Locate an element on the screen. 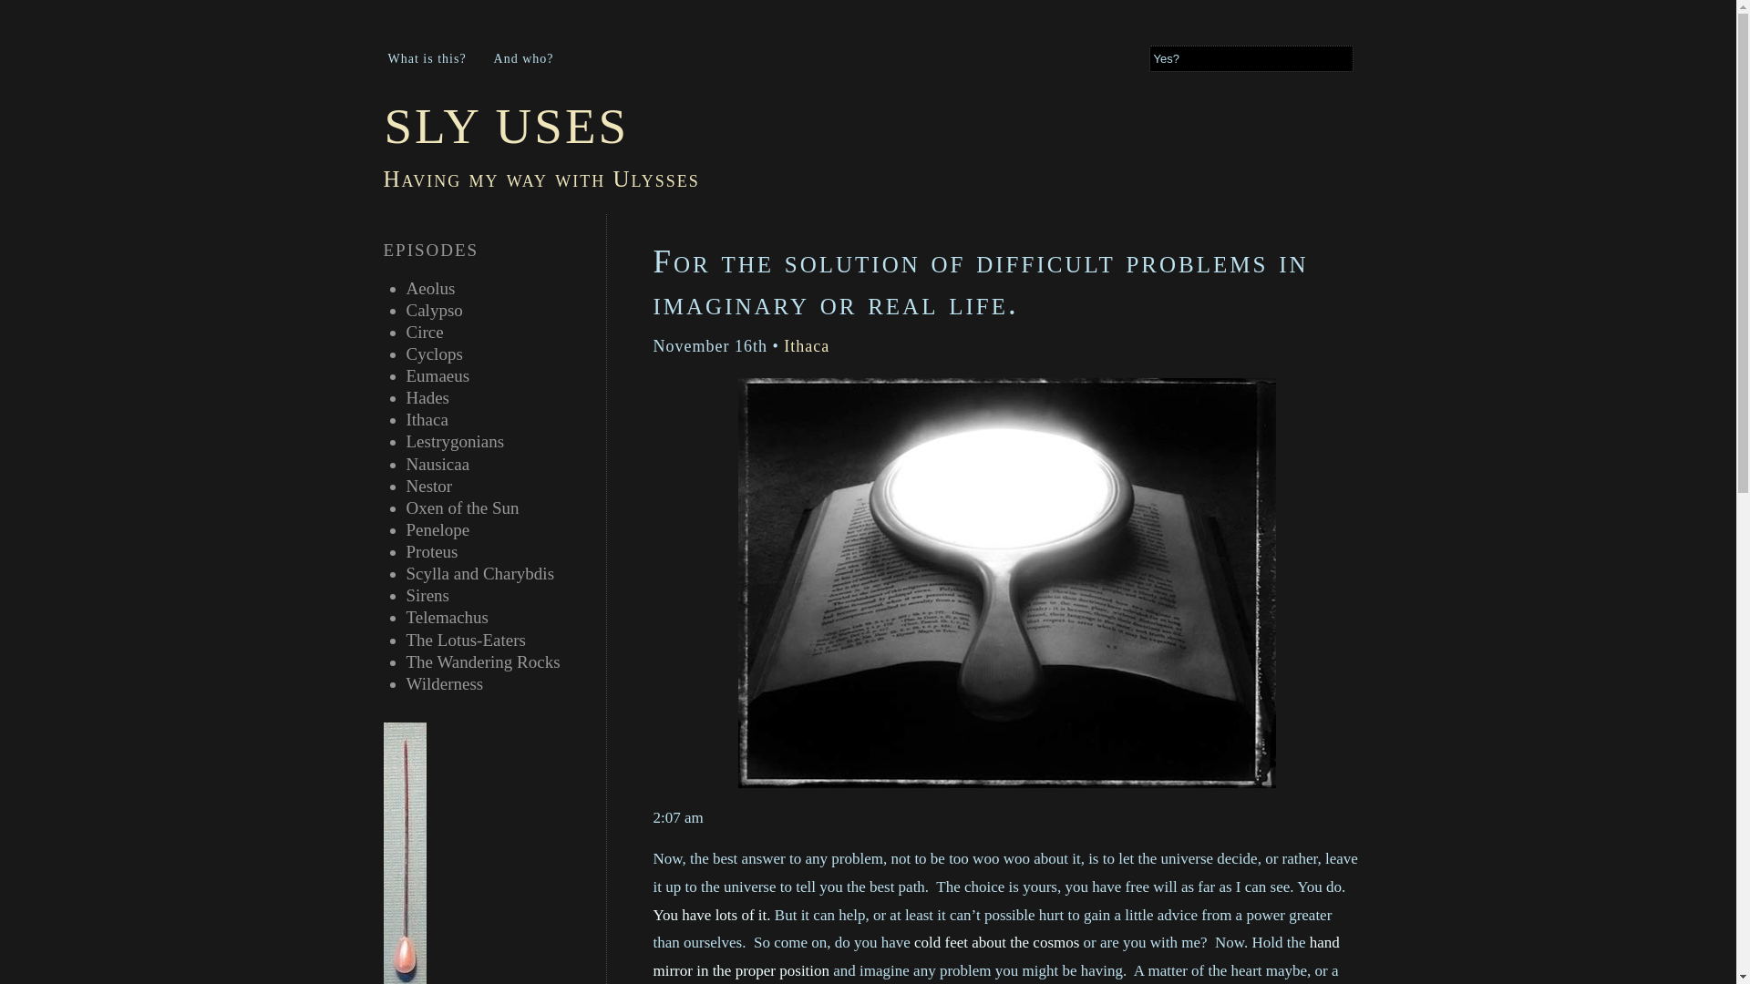  Ithaca is located at coordinates (807, 346).